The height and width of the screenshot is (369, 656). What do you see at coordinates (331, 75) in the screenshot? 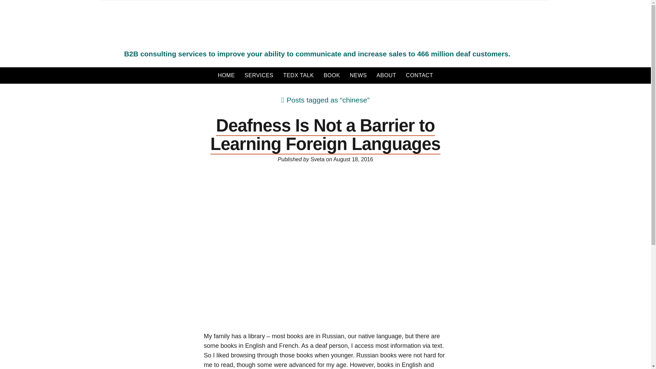
I see `BOOK` at bounding box center [331, 75].